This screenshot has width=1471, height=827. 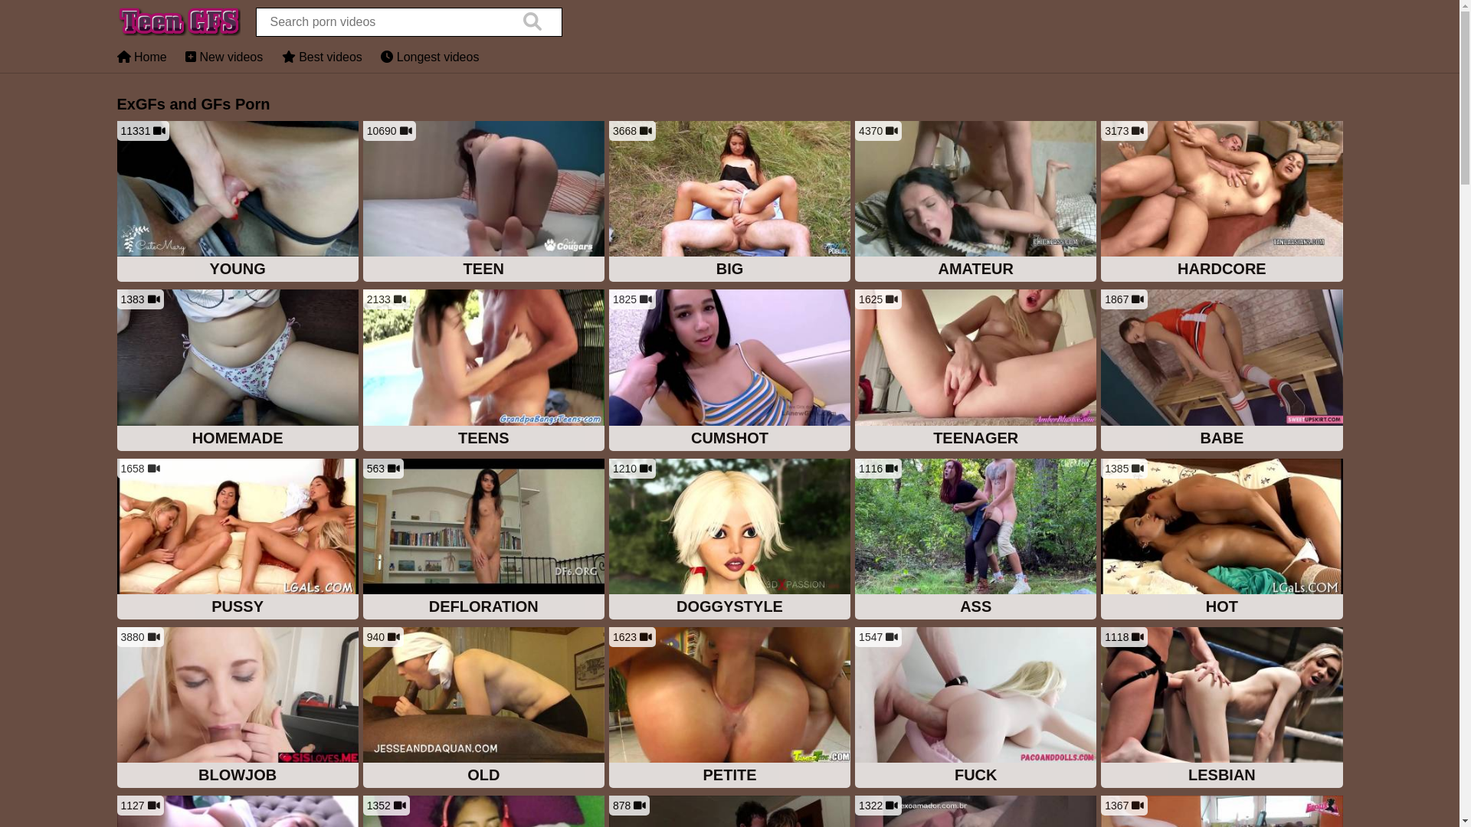 What do you see at coordinates (976, 709) in the screenshot?
I see `1547
FUCK` at bounding box center [976, 709].